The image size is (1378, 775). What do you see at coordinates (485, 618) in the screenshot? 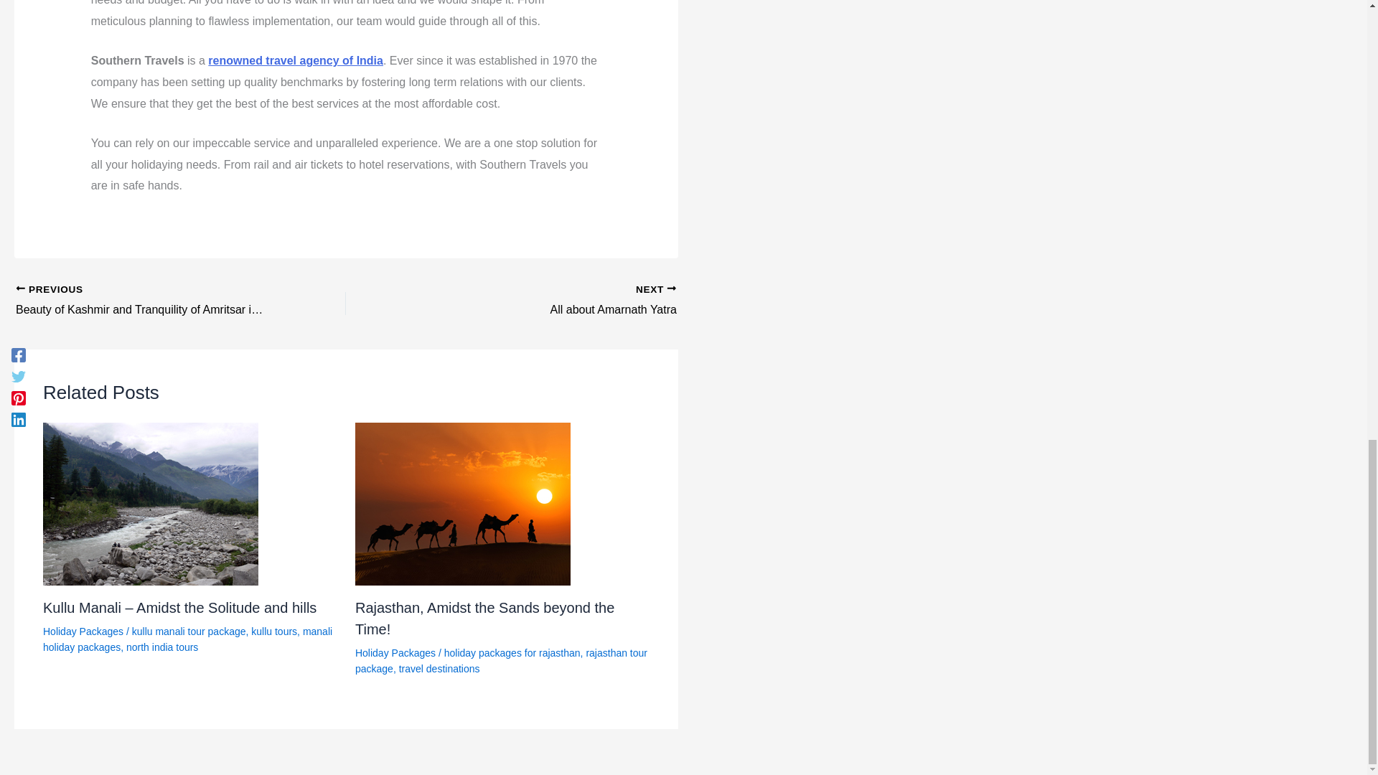
I see `renowned travel agency of India` at bounding box center [485, 618].